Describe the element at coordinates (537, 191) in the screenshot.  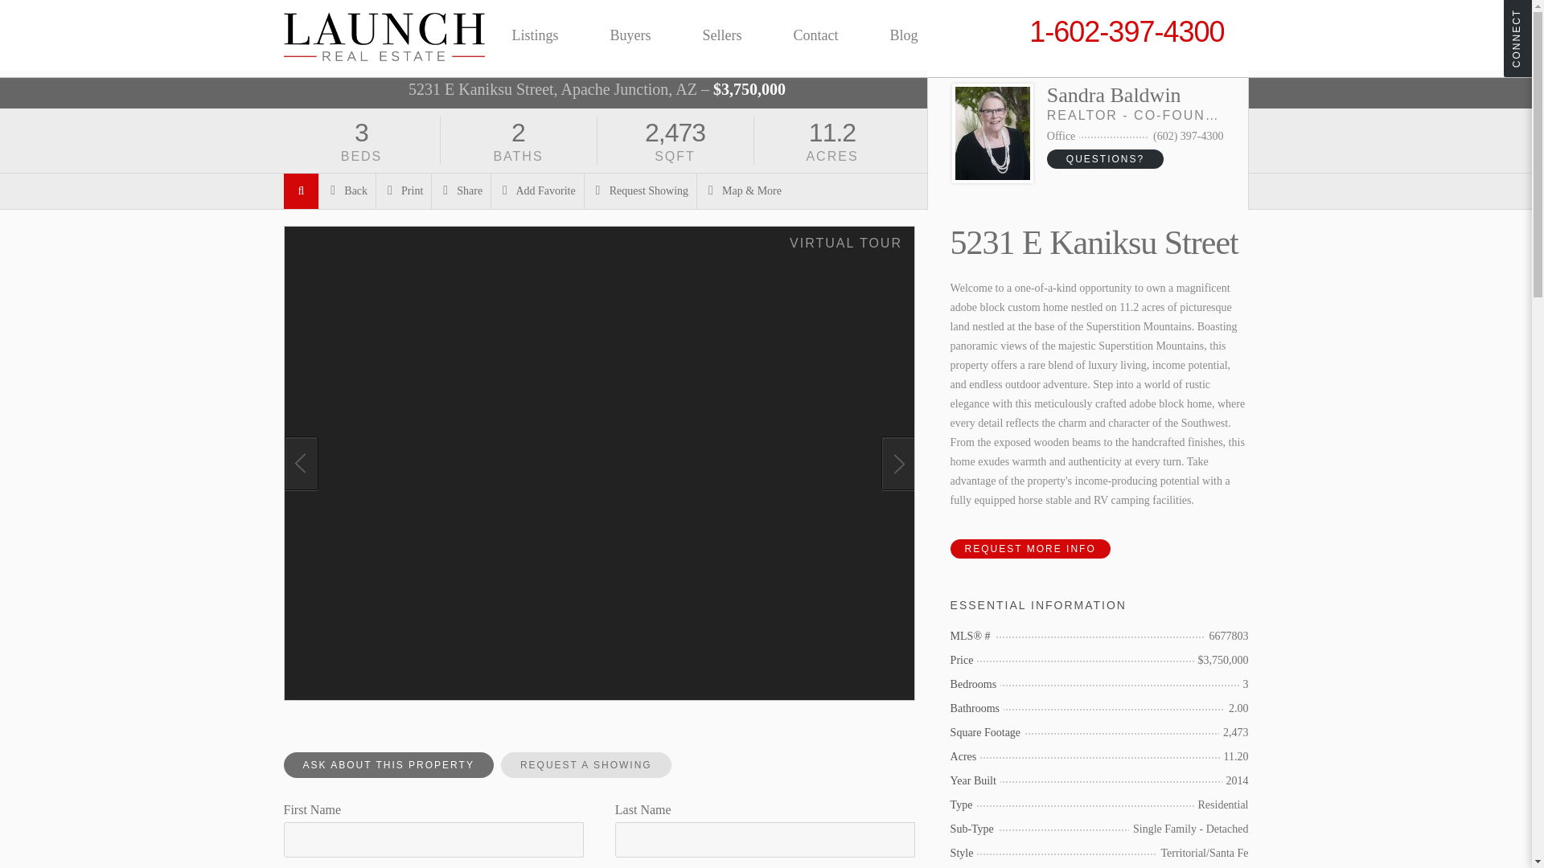
I see `Add Favorite` at that location.